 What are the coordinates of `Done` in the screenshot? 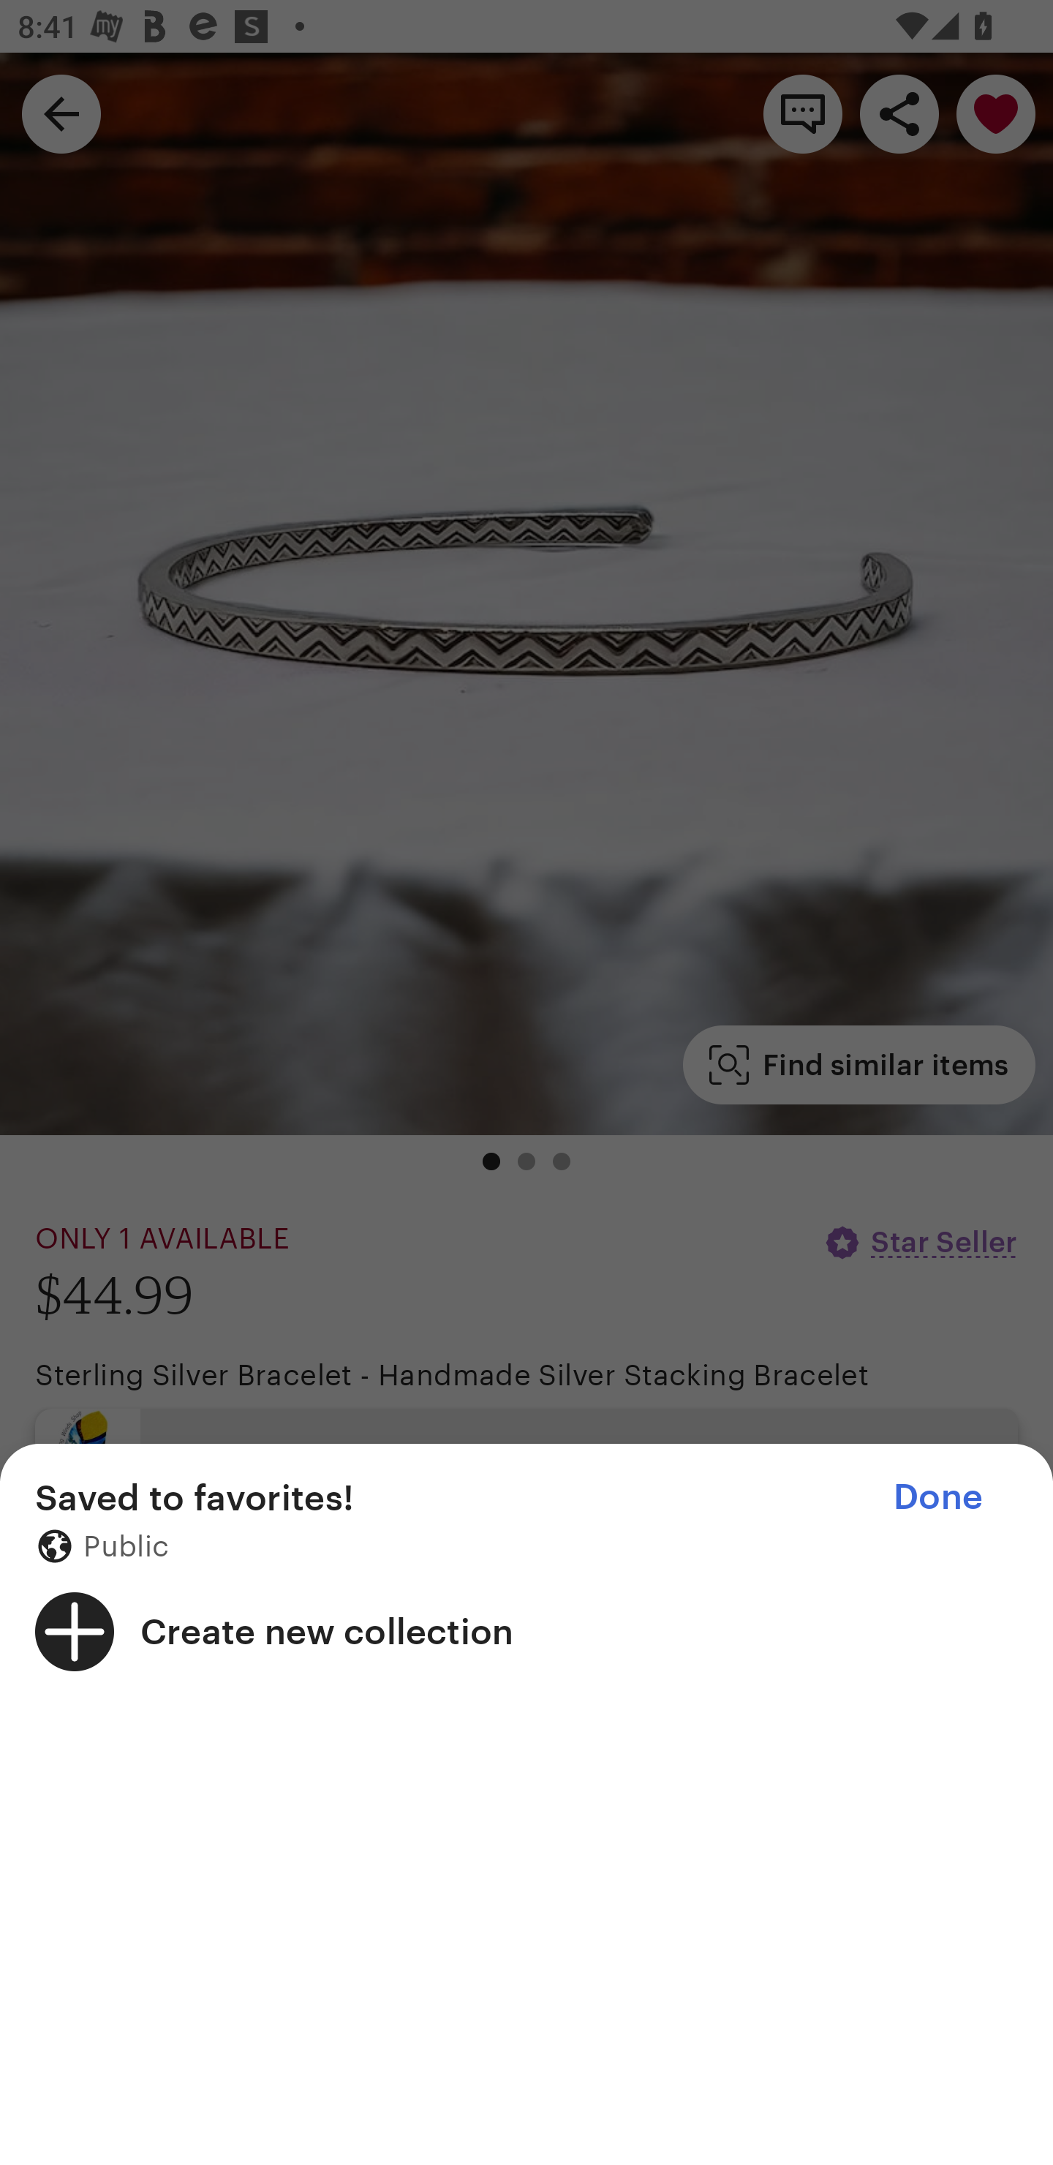 It's located at (937, 1496).